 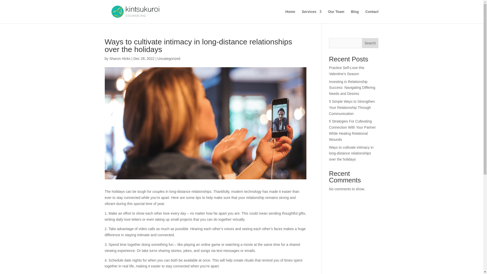 I want to click on Uncategorized, so click(x=169, y=58).